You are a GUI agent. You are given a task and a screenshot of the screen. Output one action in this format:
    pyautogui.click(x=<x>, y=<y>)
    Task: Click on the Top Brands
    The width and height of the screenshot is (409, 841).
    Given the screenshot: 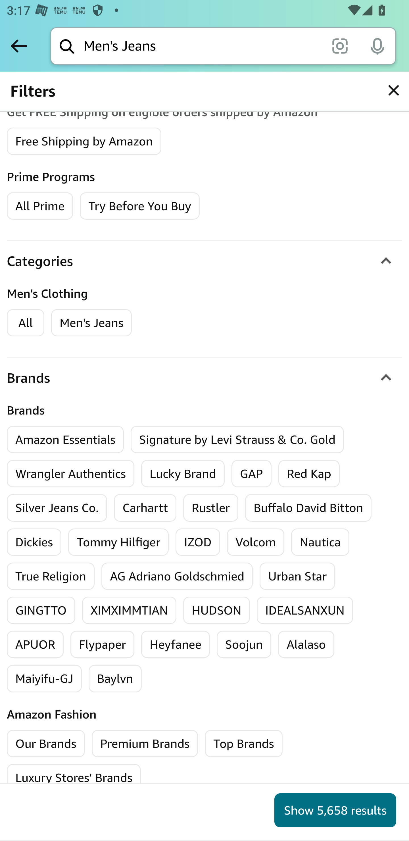 What is the action you would take?
    pyautogui.click(x=244, y=744)
    